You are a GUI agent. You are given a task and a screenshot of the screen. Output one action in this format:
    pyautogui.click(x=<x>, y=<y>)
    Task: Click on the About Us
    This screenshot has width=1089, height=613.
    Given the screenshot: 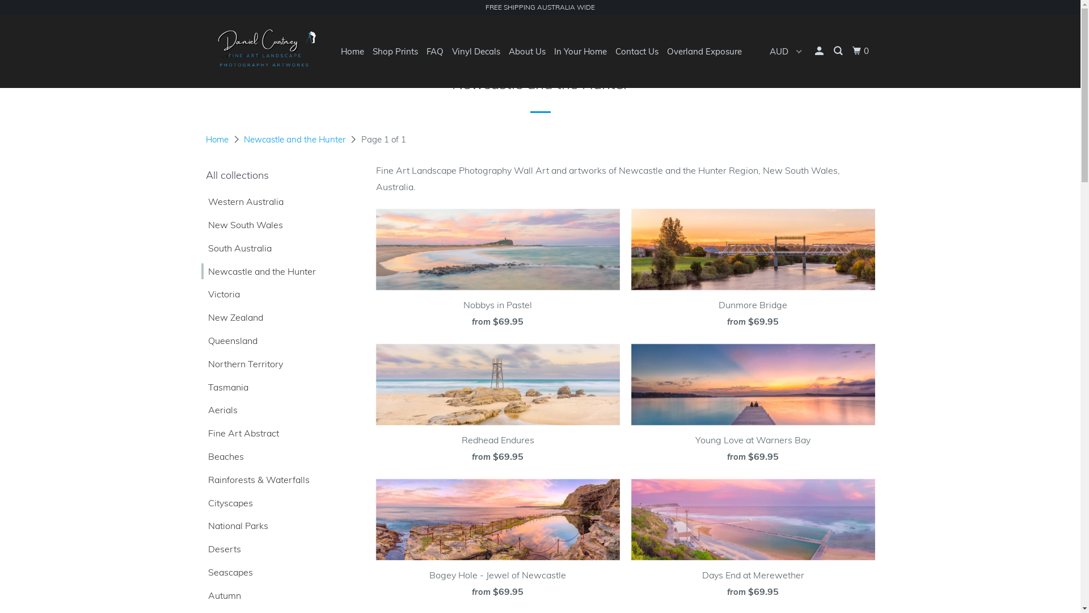 What is the action you would take?
    pyautogui.click(x=526, y=51)
    